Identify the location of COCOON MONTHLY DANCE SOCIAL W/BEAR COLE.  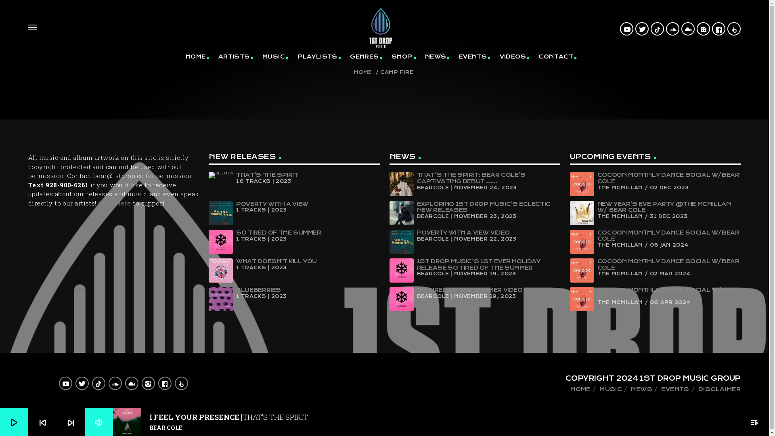
(668, 264).